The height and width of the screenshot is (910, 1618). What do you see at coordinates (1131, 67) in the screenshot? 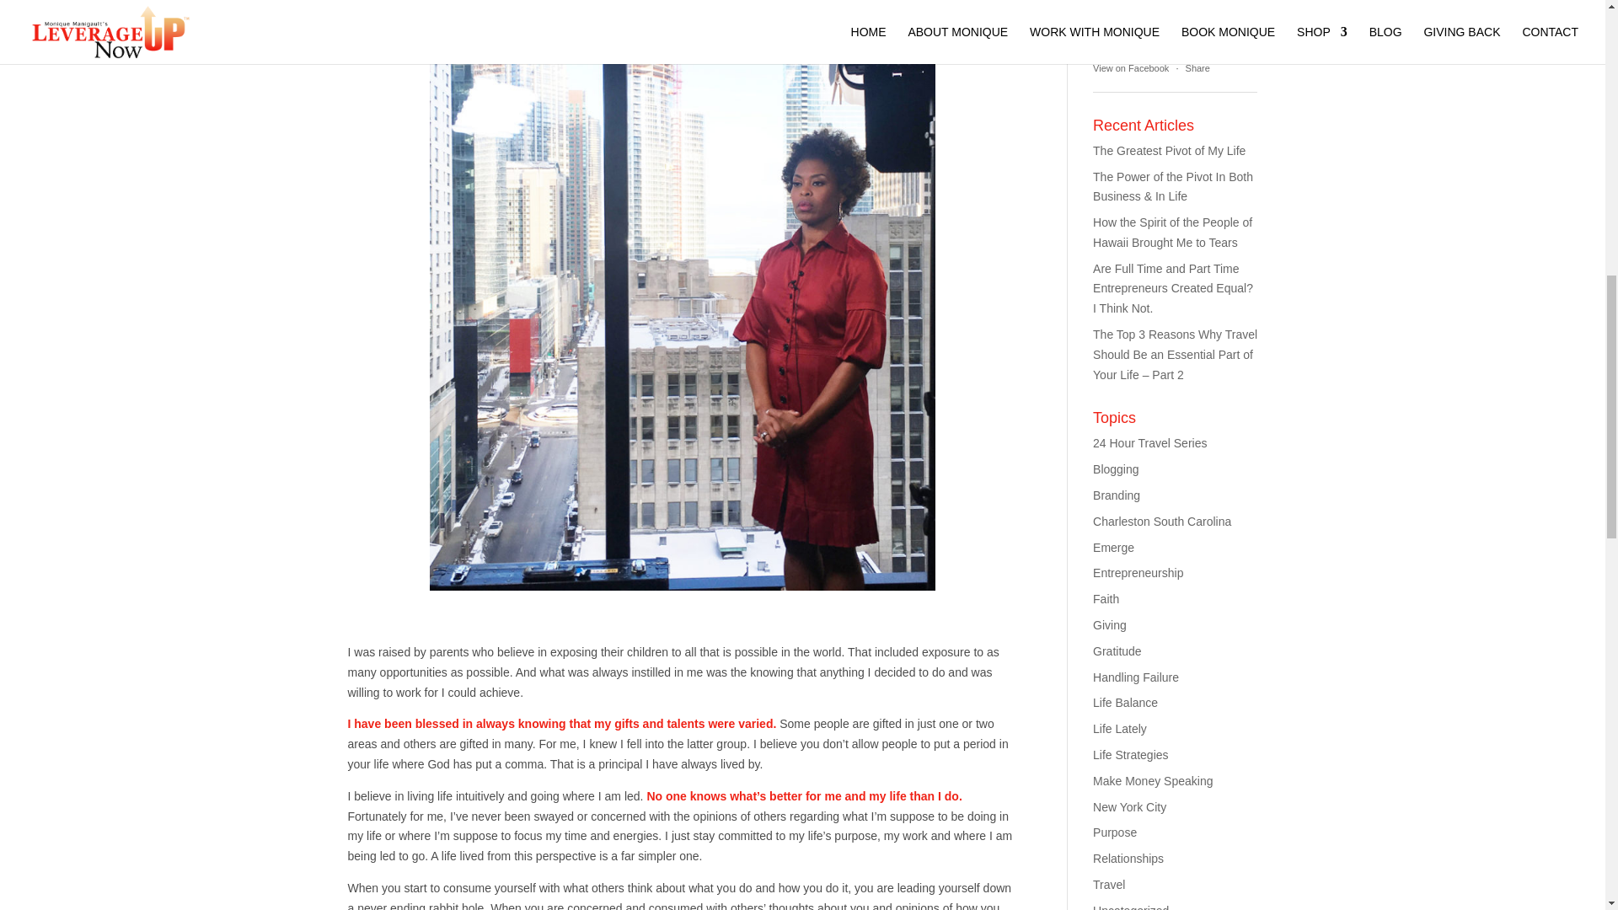
I see `View on Facebook` at bounding box center [1131, 67].